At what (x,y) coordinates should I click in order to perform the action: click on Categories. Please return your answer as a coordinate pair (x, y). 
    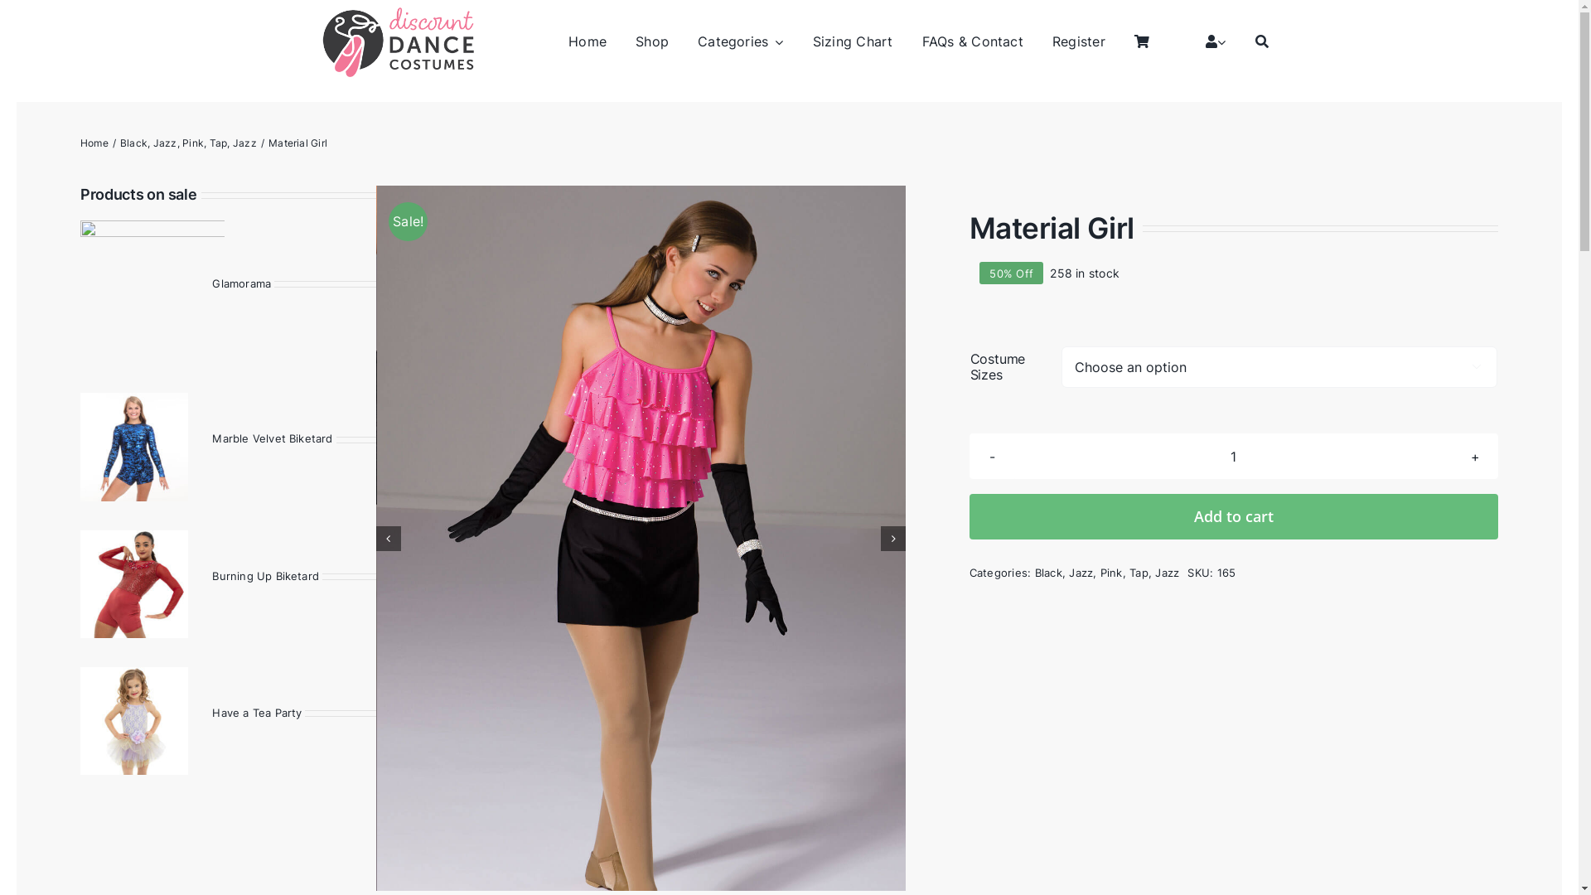
    Looking at the image, I should click on (741, 43).